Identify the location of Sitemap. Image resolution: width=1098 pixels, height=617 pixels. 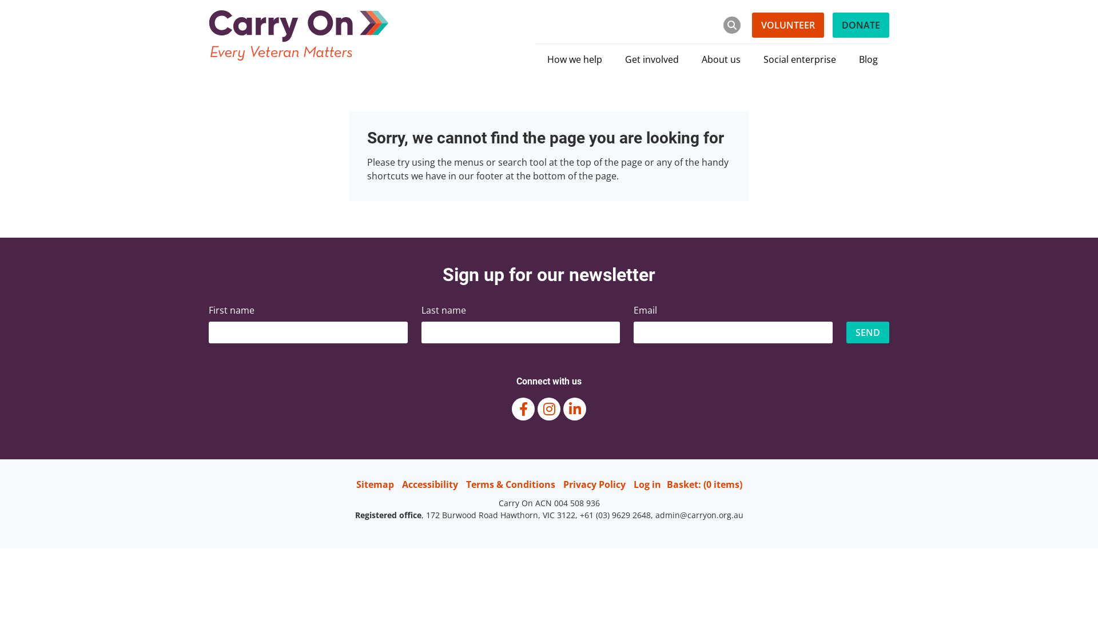
(375, 484).